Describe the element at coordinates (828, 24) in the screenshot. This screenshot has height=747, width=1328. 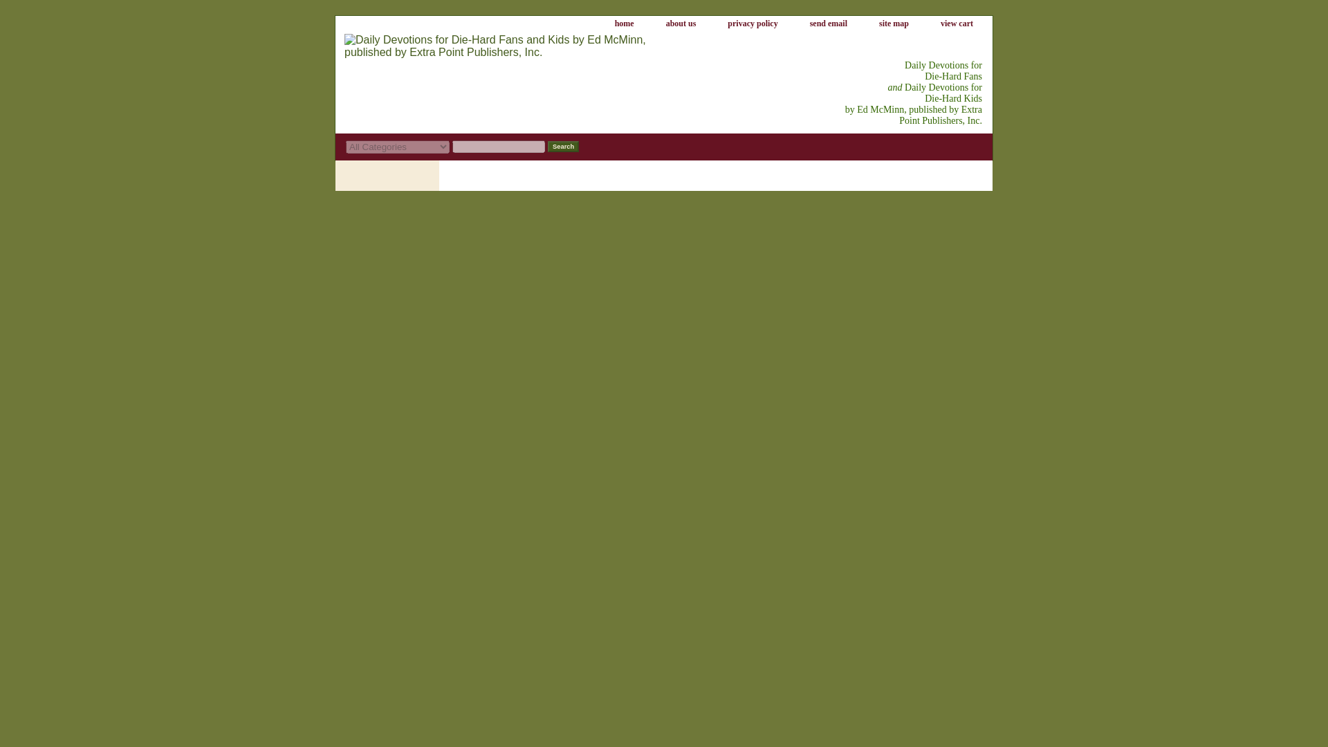
I see `send email` at that location.